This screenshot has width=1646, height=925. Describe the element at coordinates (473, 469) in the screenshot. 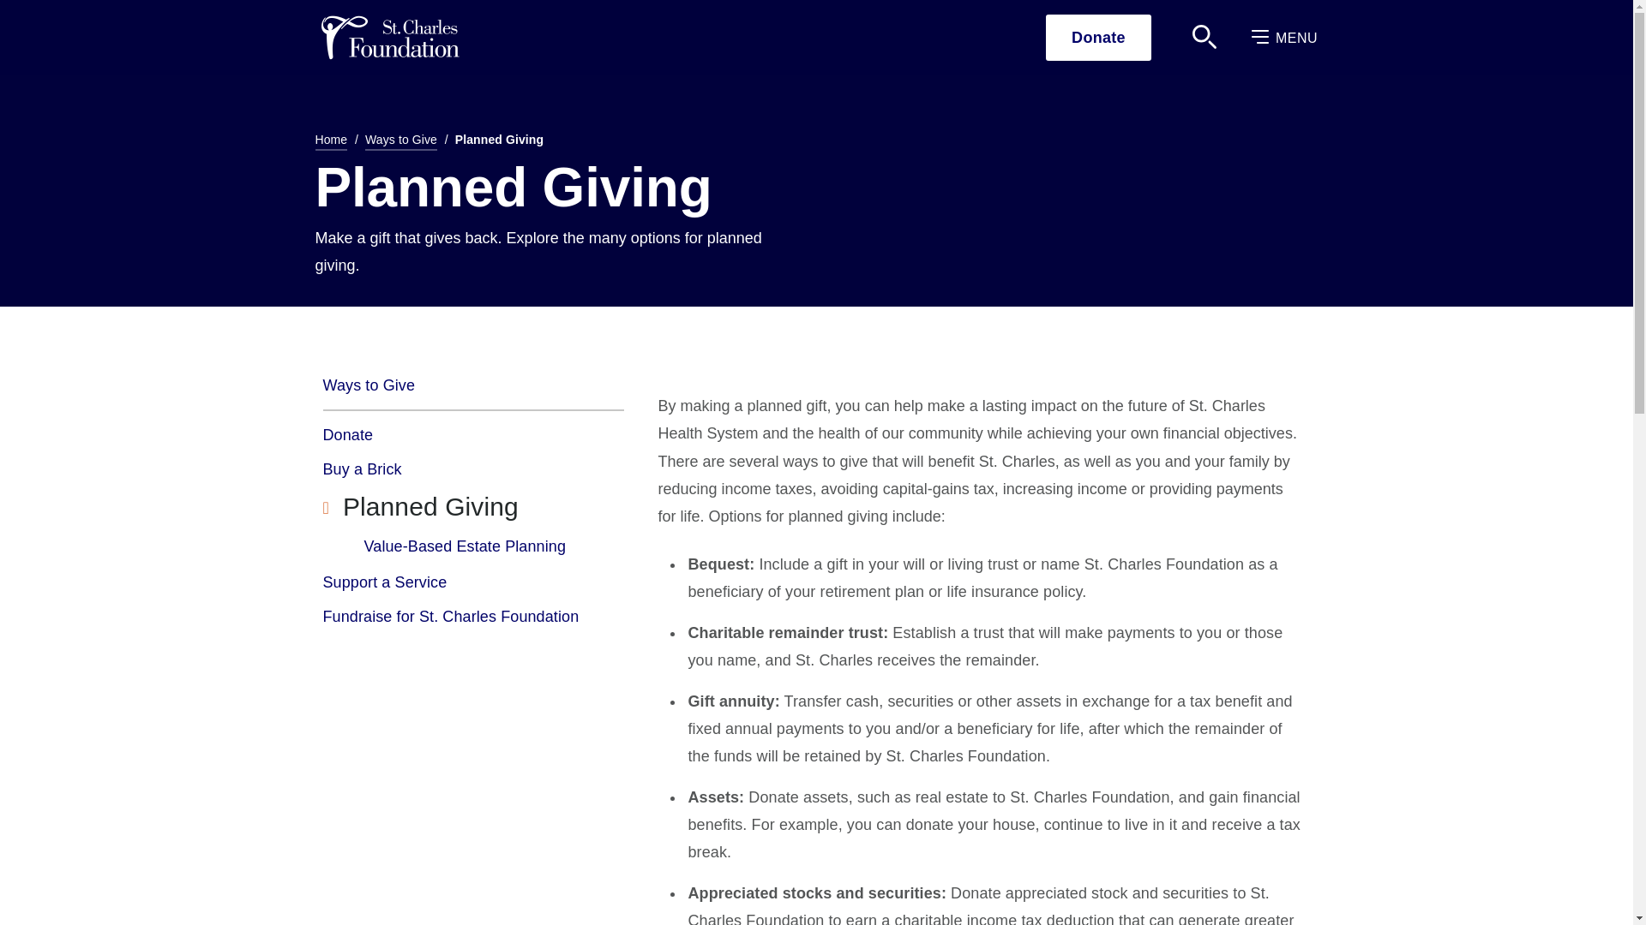

I see `Buy a Brick` at that location.